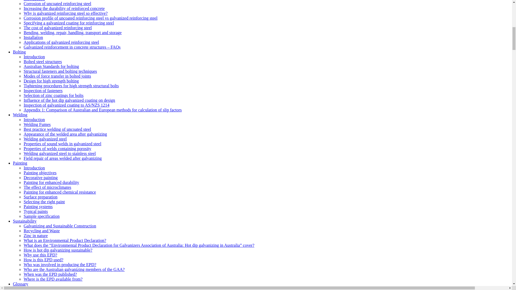  Describe the element at coordinates (73, 32) in the screenshot. I see `Bending, welding, repair, handling, transport and storage` at that location.